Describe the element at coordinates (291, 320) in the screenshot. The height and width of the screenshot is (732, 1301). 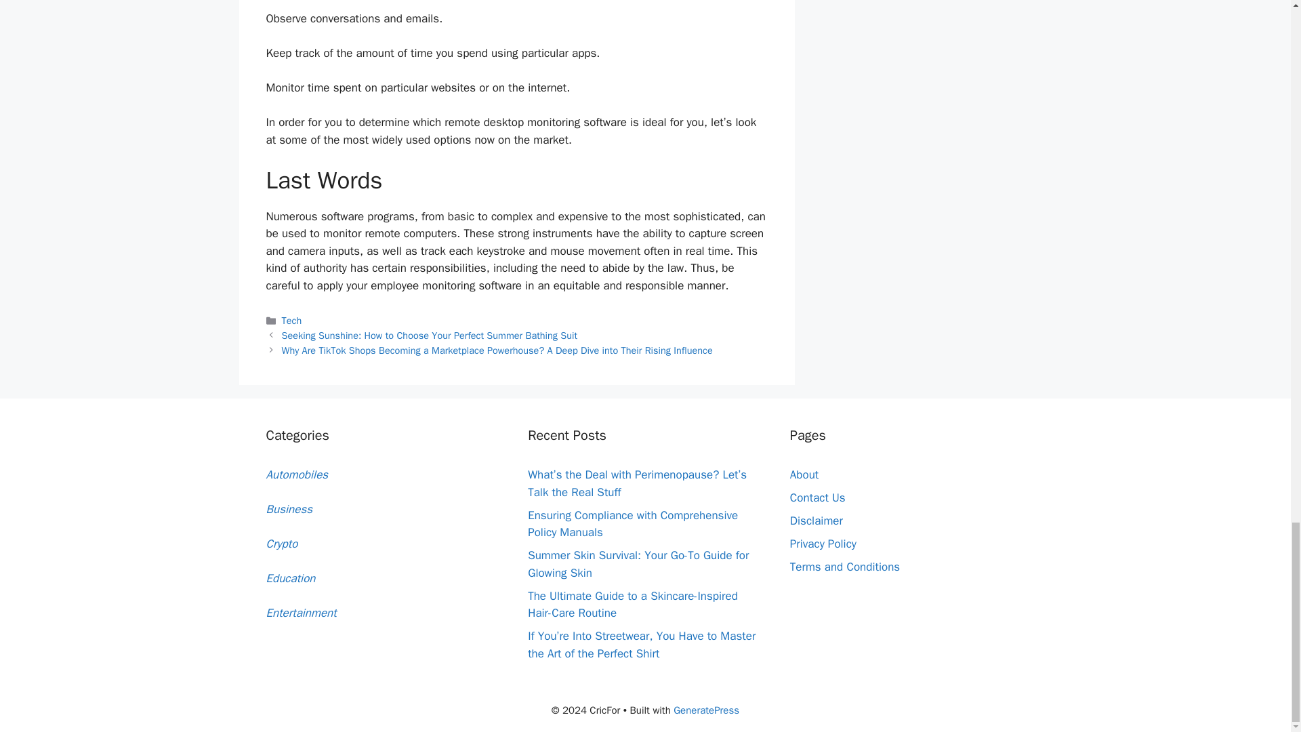
I see `Tech` at that location.